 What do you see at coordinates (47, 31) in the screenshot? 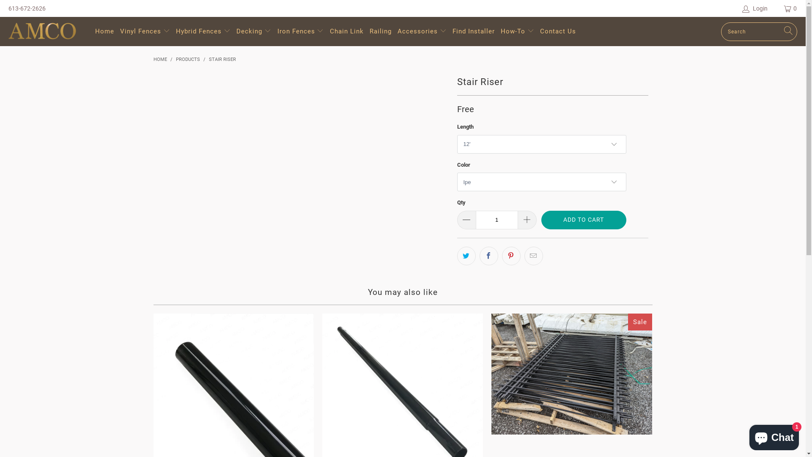
I see `Amco Fencing And Decks Inc.` at bounding box center [47, 31].